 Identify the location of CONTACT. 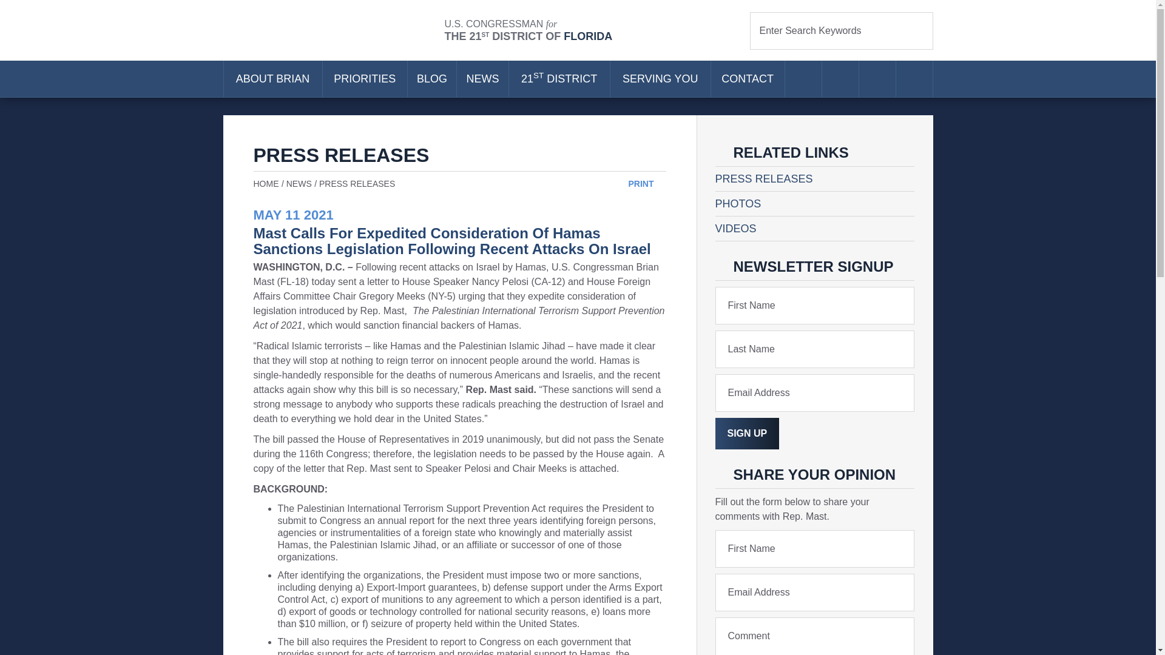
(748, 79).